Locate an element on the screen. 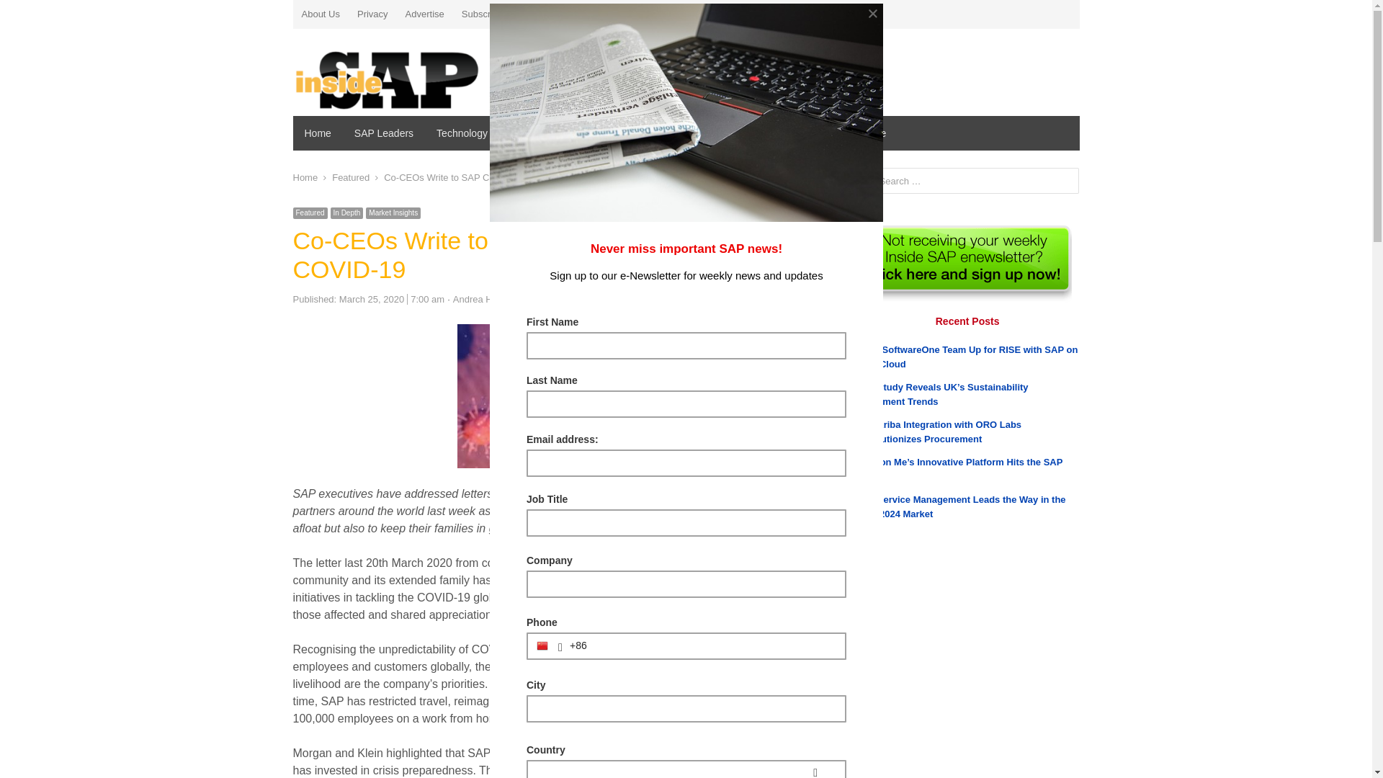 This screenshot has height=778, width=1383. In Depth is located at coordinates (347, 213).